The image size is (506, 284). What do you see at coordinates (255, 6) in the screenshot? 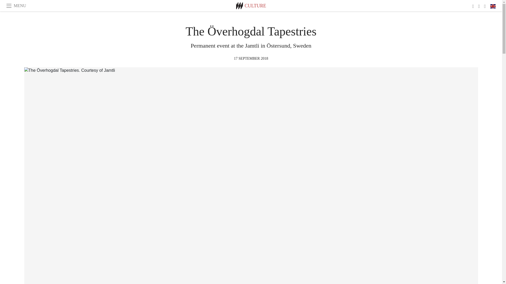
I see `CULTURE` at bounding box center [255, 6].